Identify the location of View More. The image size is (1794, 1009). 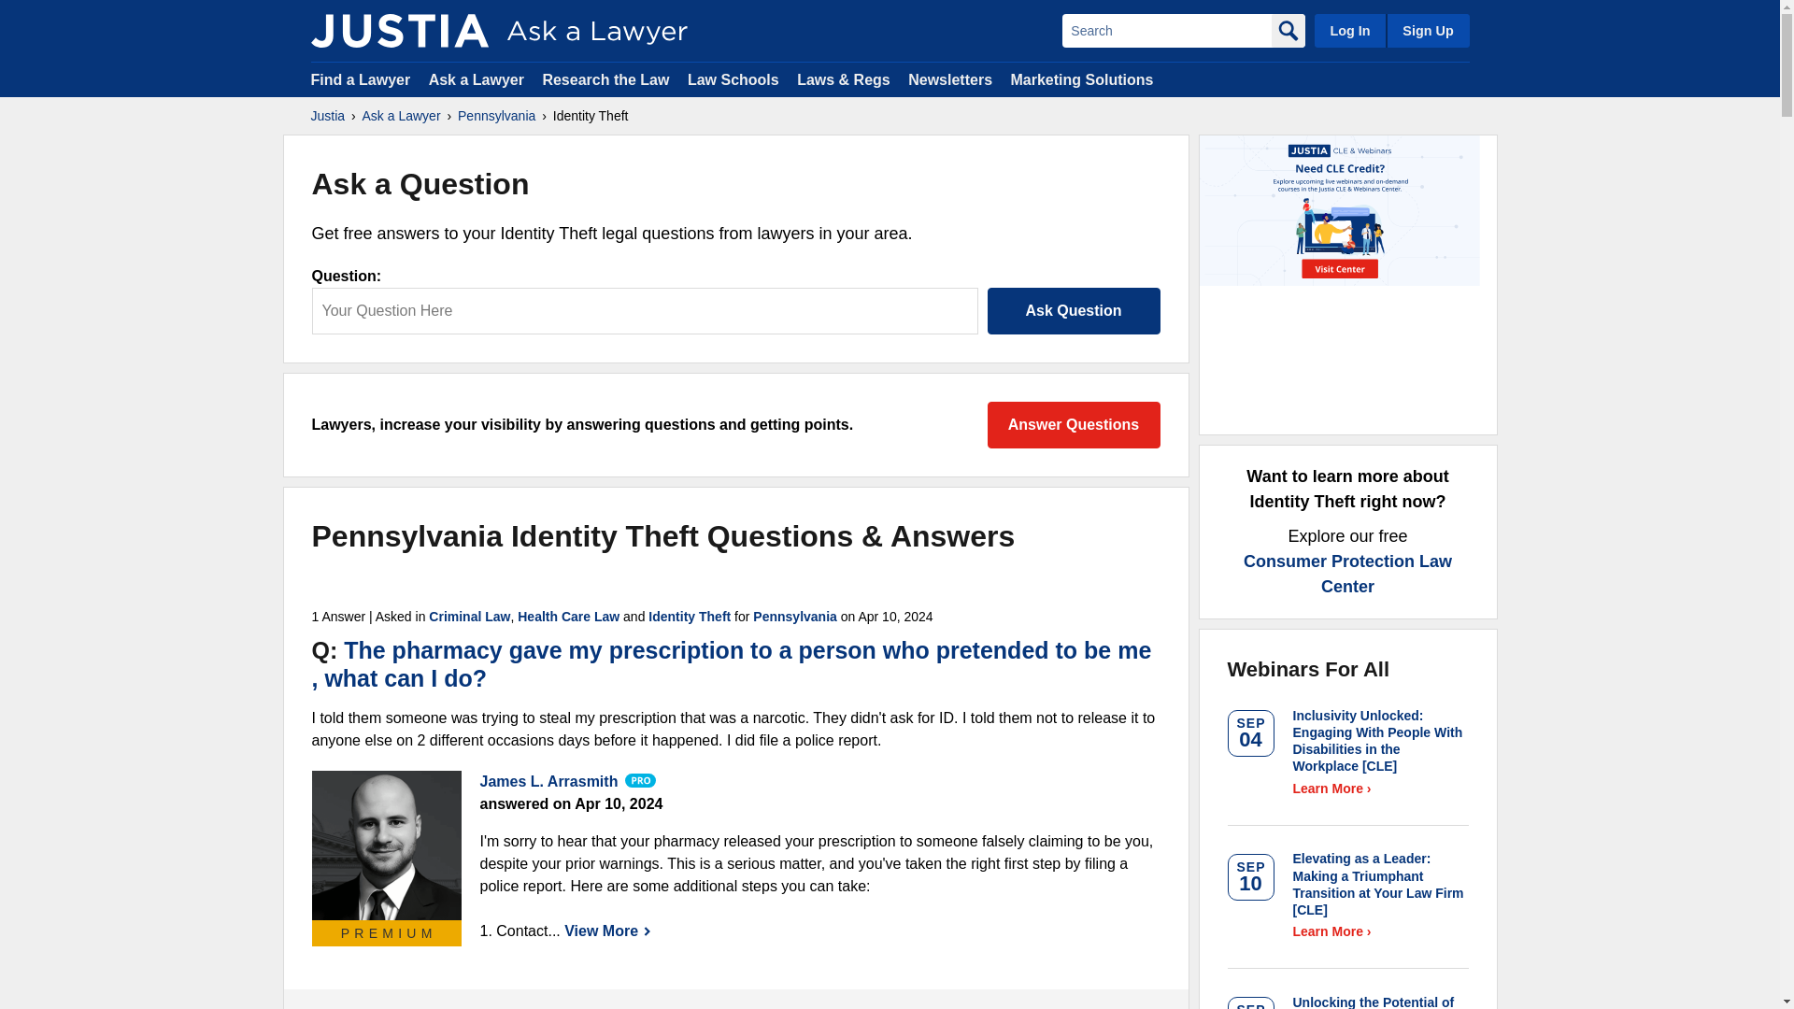
(607, 931).